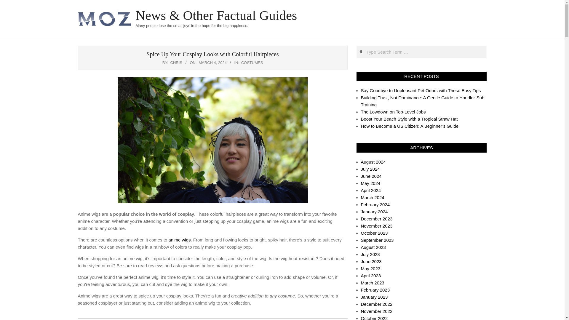 Image resolution: width=569 pixels, height=320 pixels. What do you see at coordinates (252, 63) in the screenshot?
I see `COSTUMES` at bounding box center [252, 63].